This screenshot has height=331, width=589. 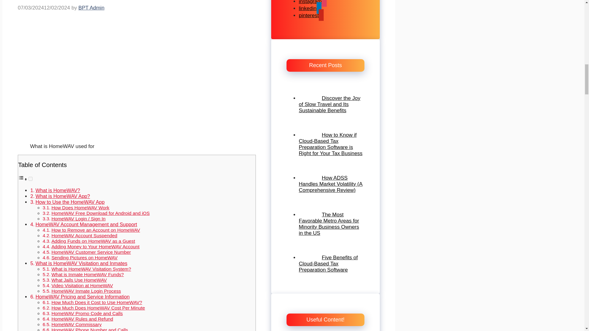 What do you see at coordinates (86, 224) in the screenshot?
I see `HomeWAV Account Management and Support` at bounding box center [86, 224].